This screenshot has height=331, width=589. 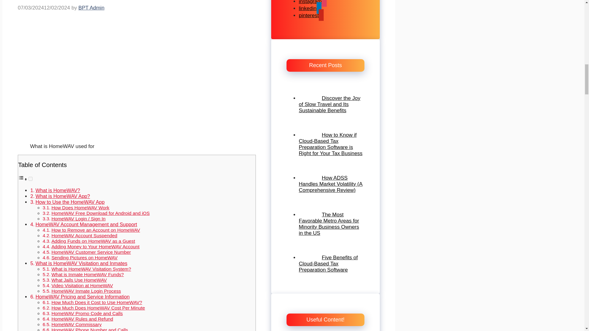 What do you see at coordinates (86, 224) in the screenshot?
I see `HomeWAV Account Management and Support` at bounding box center [86, 224].